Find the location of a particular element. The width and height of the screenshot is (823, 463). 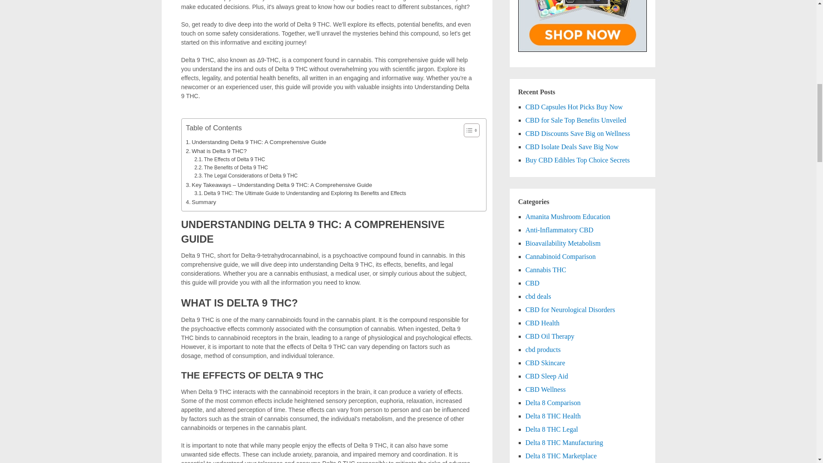

CBD for Sale Top Benefits Unveiled is located at coordinates (576, 120).